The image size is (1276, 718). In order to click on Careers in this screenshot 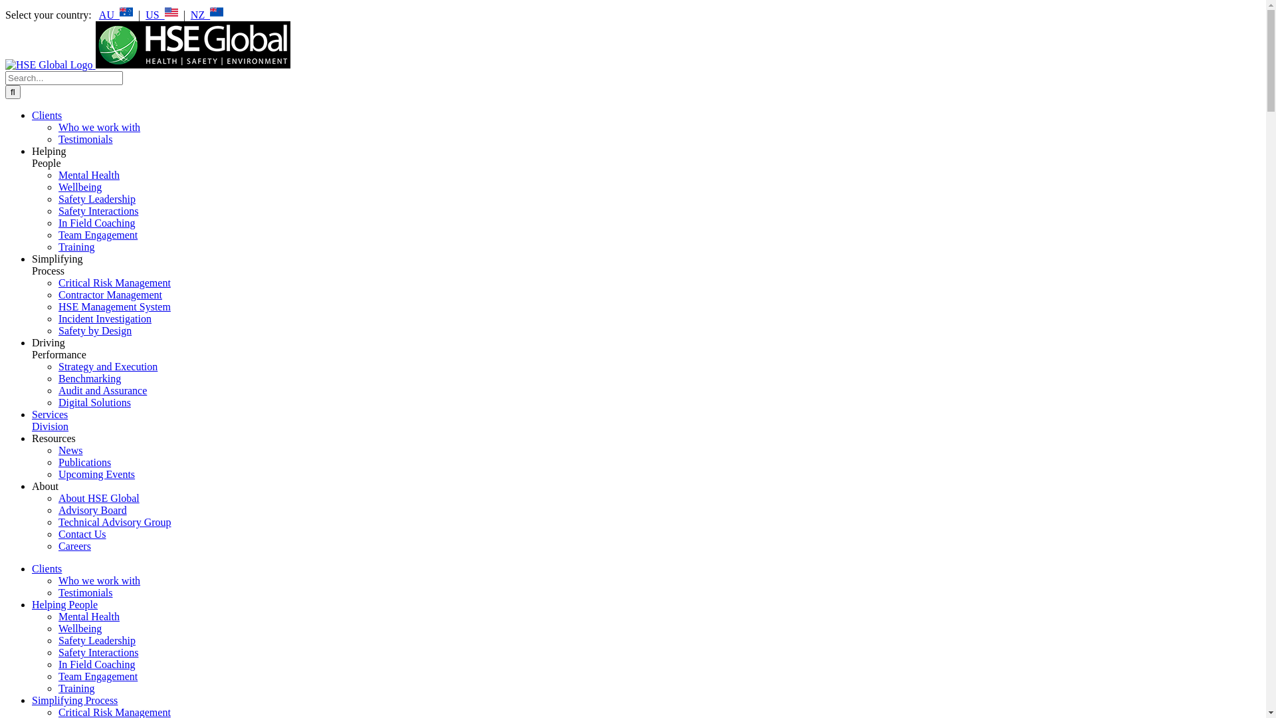, I will do `click(74, 546)`.